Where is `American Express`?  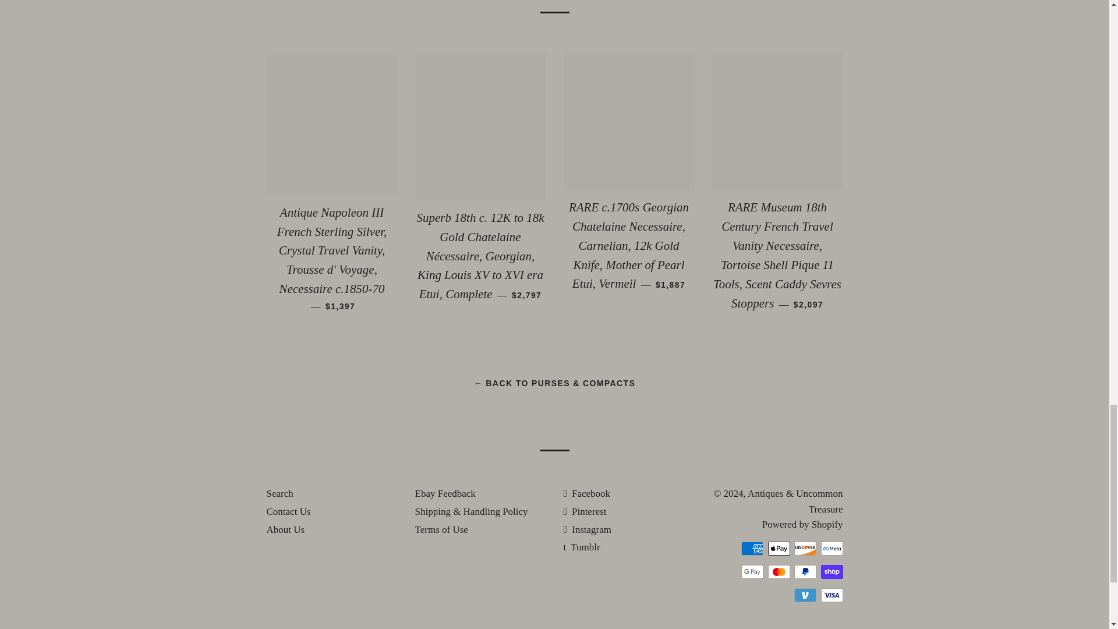 American Express is located at coordinates (752, 548).